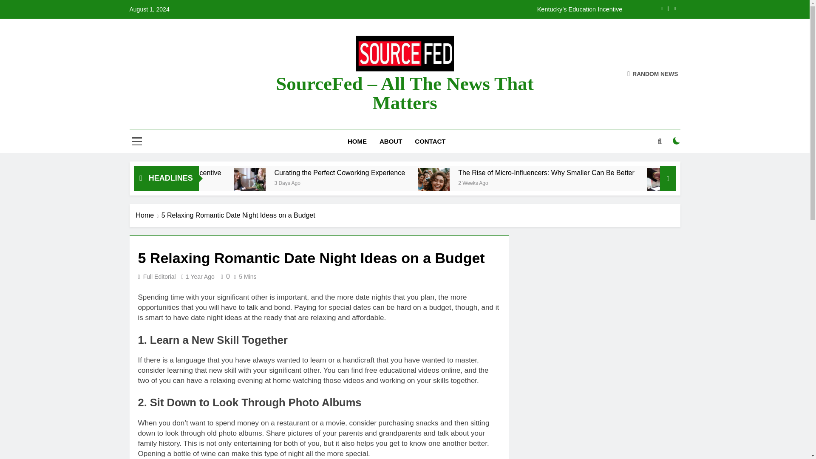 The width and height of the screenshot is (816, 459). Describe the element at coordinates (357, 141) in the screenshot. I see `HOME` at that location.